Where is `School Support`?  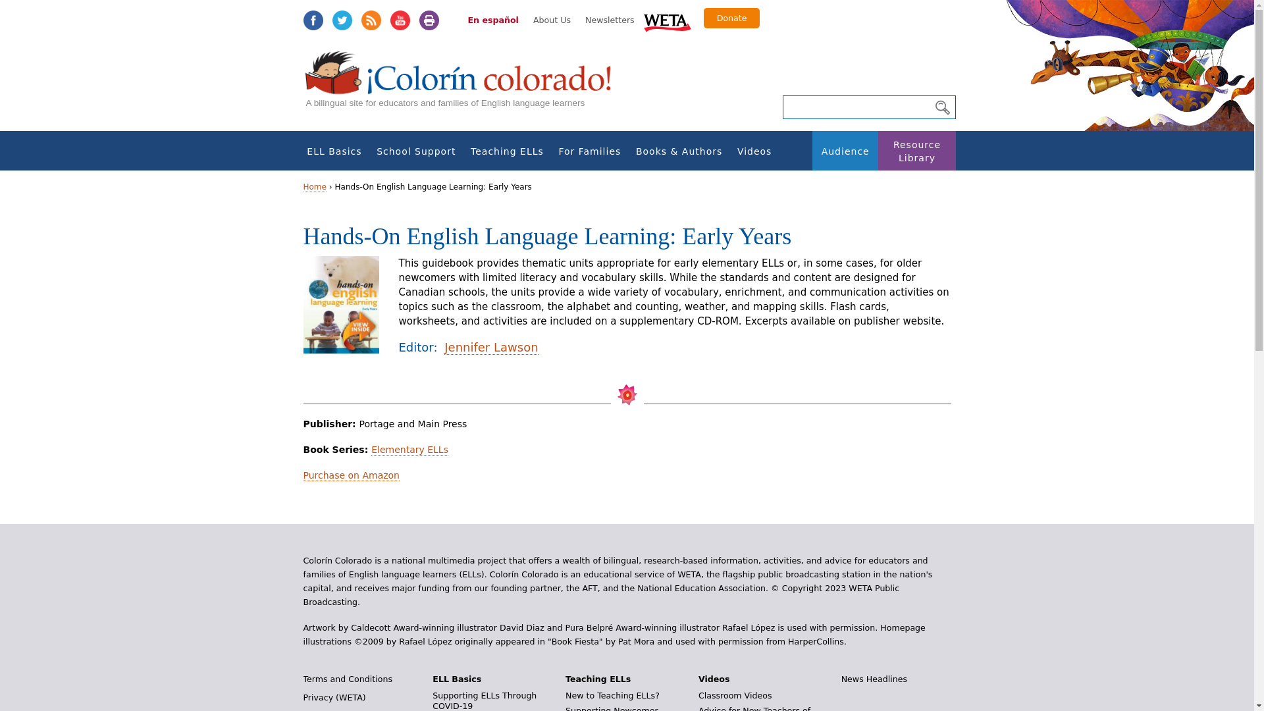
School Support is located at coordinates (416, 151).